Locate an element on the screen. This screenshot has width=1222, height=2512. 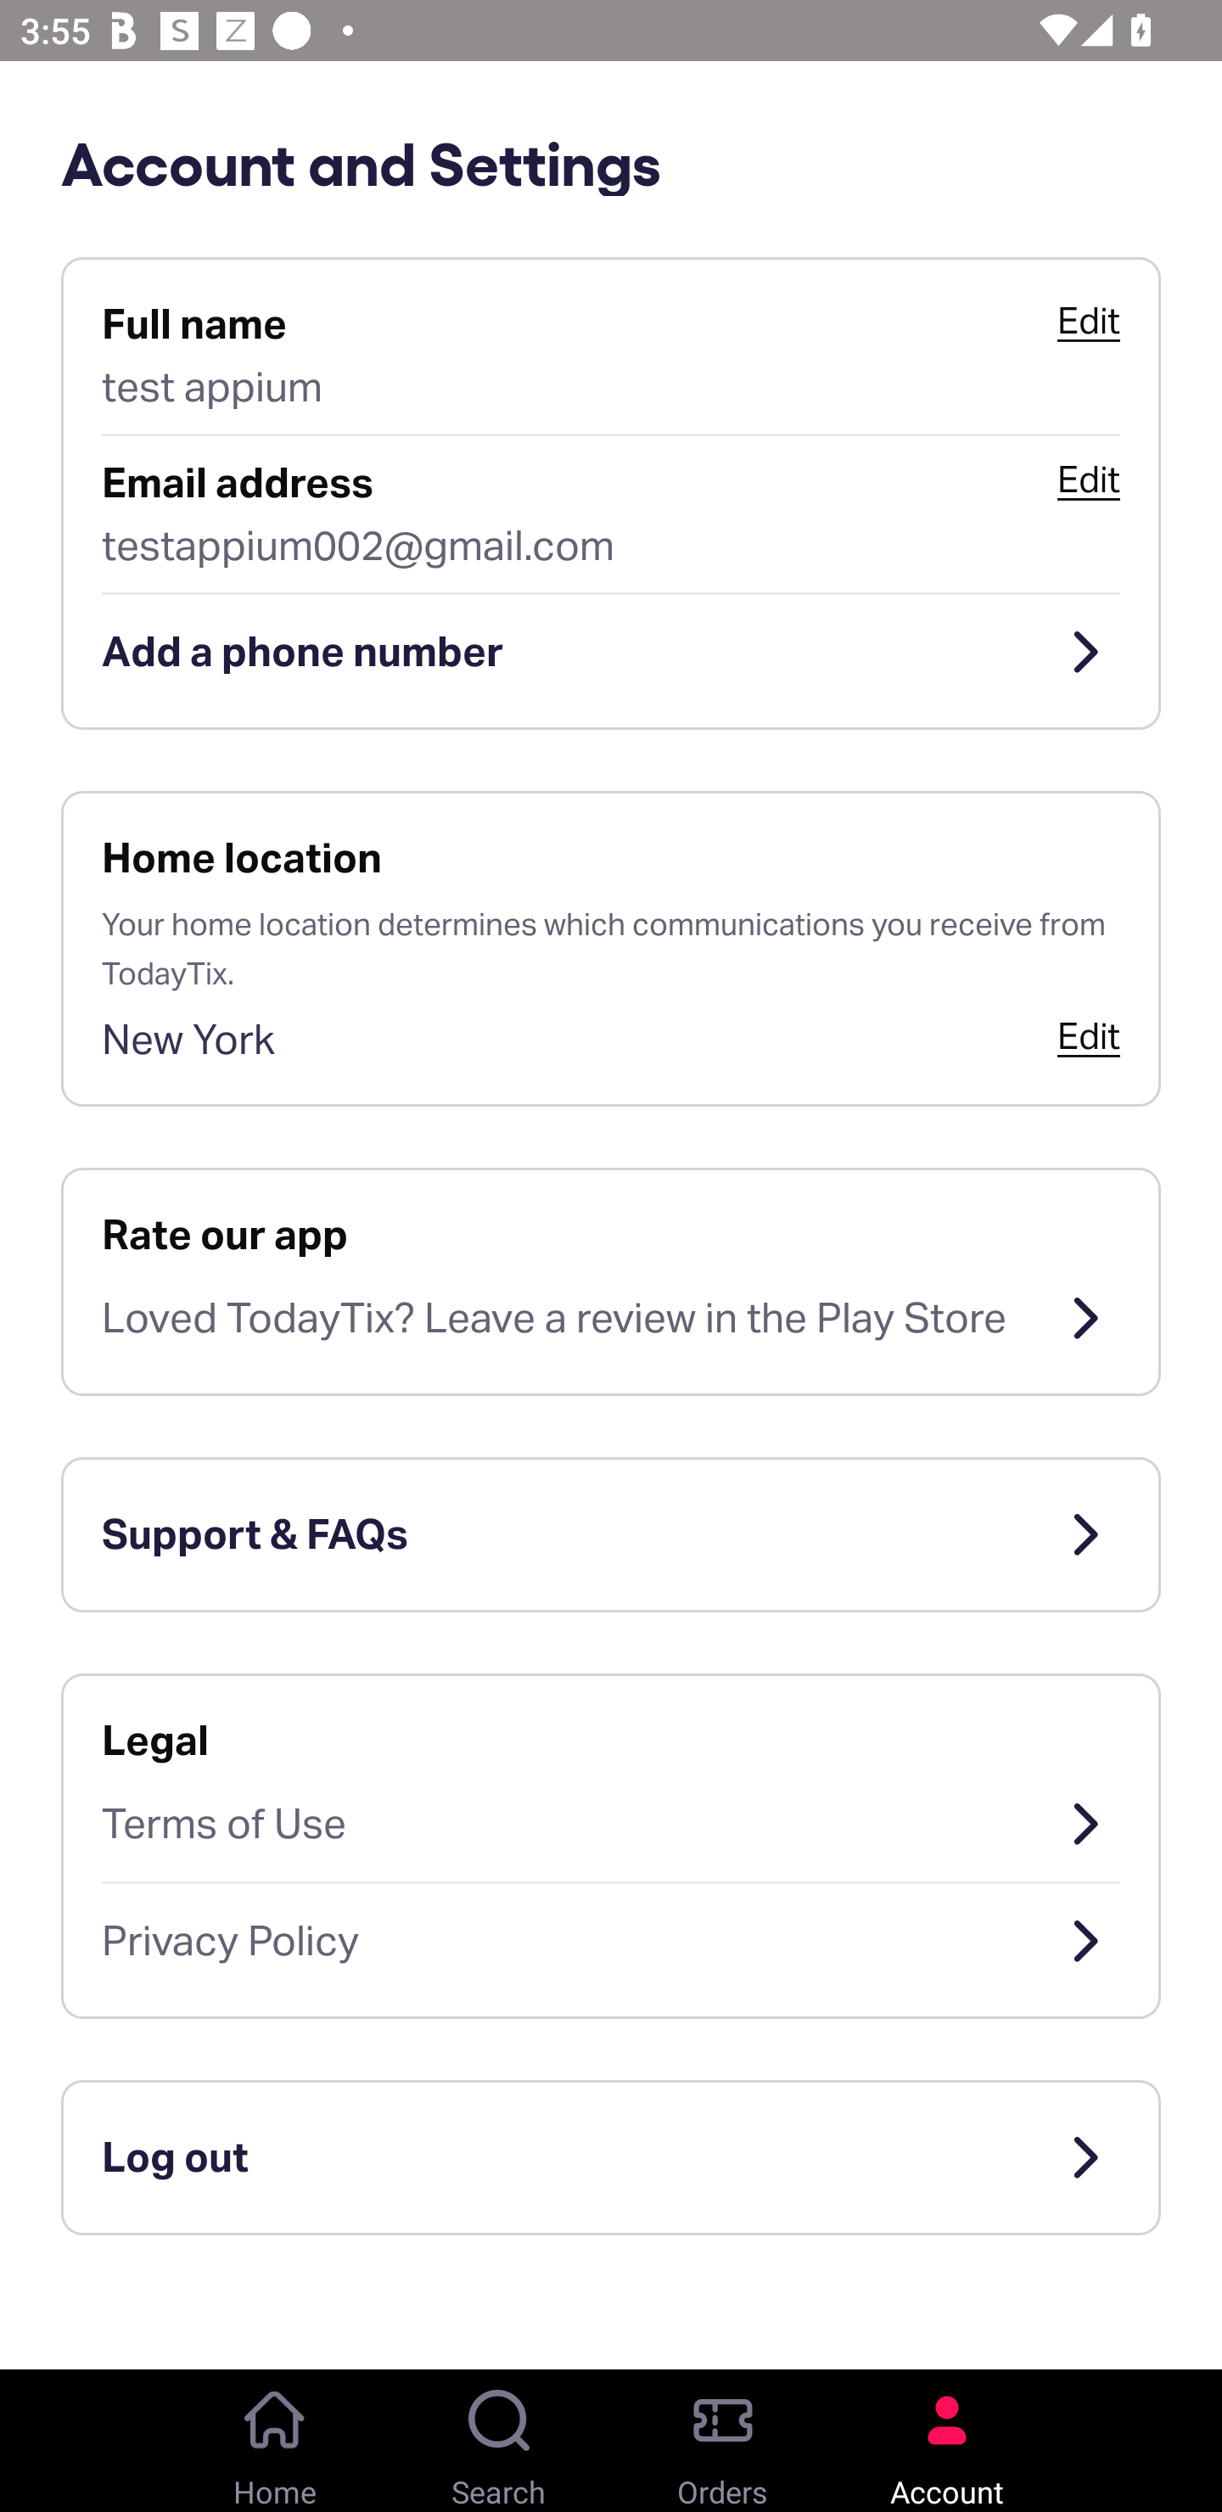
Home is located at coordinates (275, 2441).